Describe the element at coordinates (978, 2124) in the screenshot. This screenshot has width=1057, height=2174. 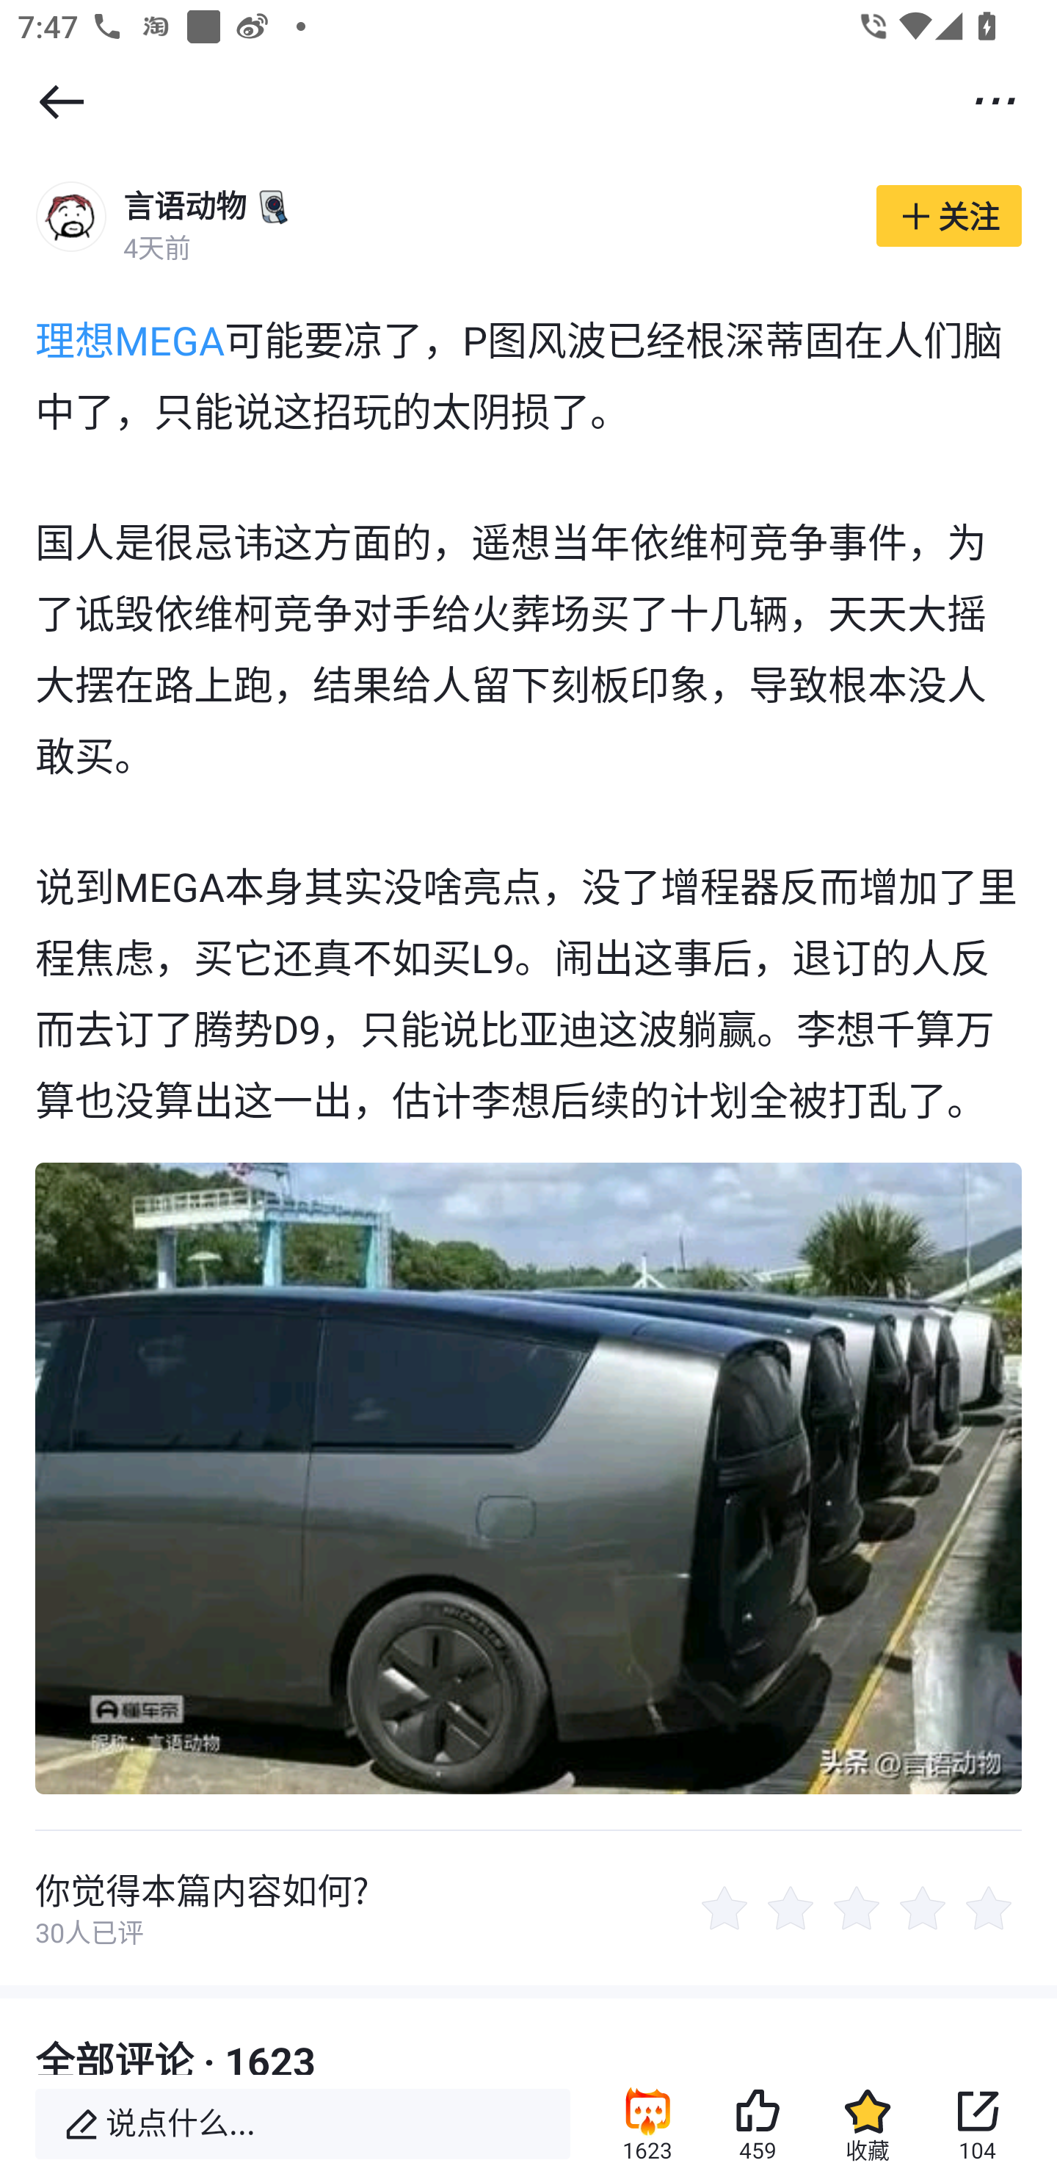
I see ` 104` at that location.